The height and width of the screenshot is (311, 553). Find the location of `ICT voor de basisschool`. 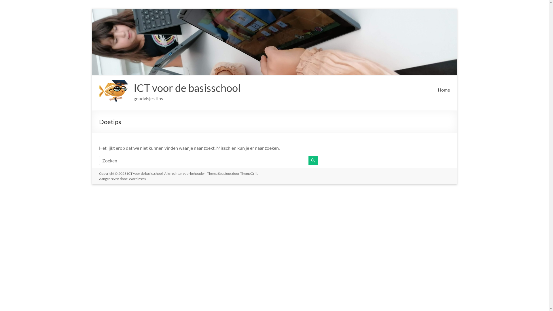

ICT voor de basisschool is located at coordinates (187, 88).